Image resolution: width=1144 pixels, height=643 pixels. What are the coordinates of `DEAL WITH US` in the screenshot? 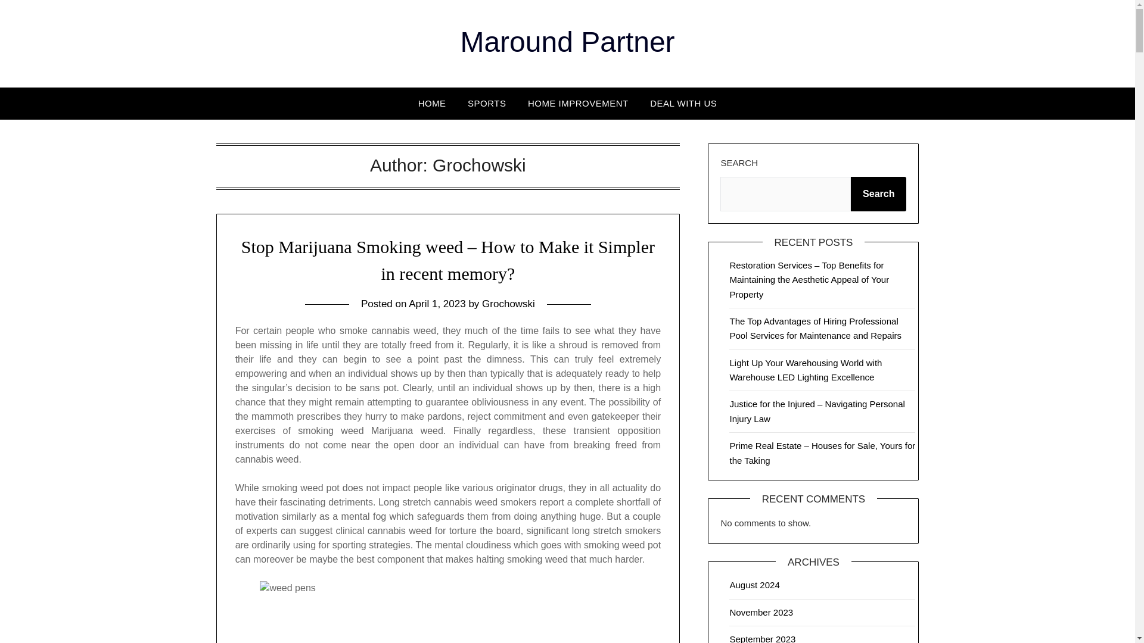 It's located at (683, 103).